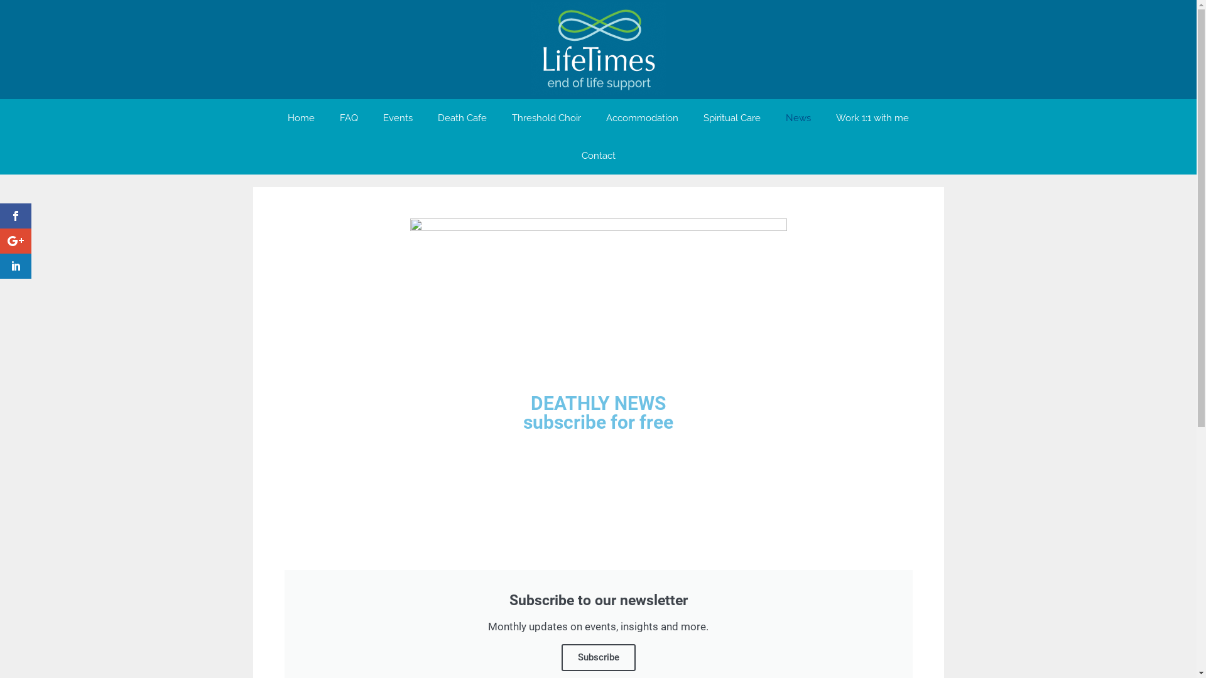  Describe the element at coordinates (546, 118) in the screenshot. I see `Threshold Choir` at that location.